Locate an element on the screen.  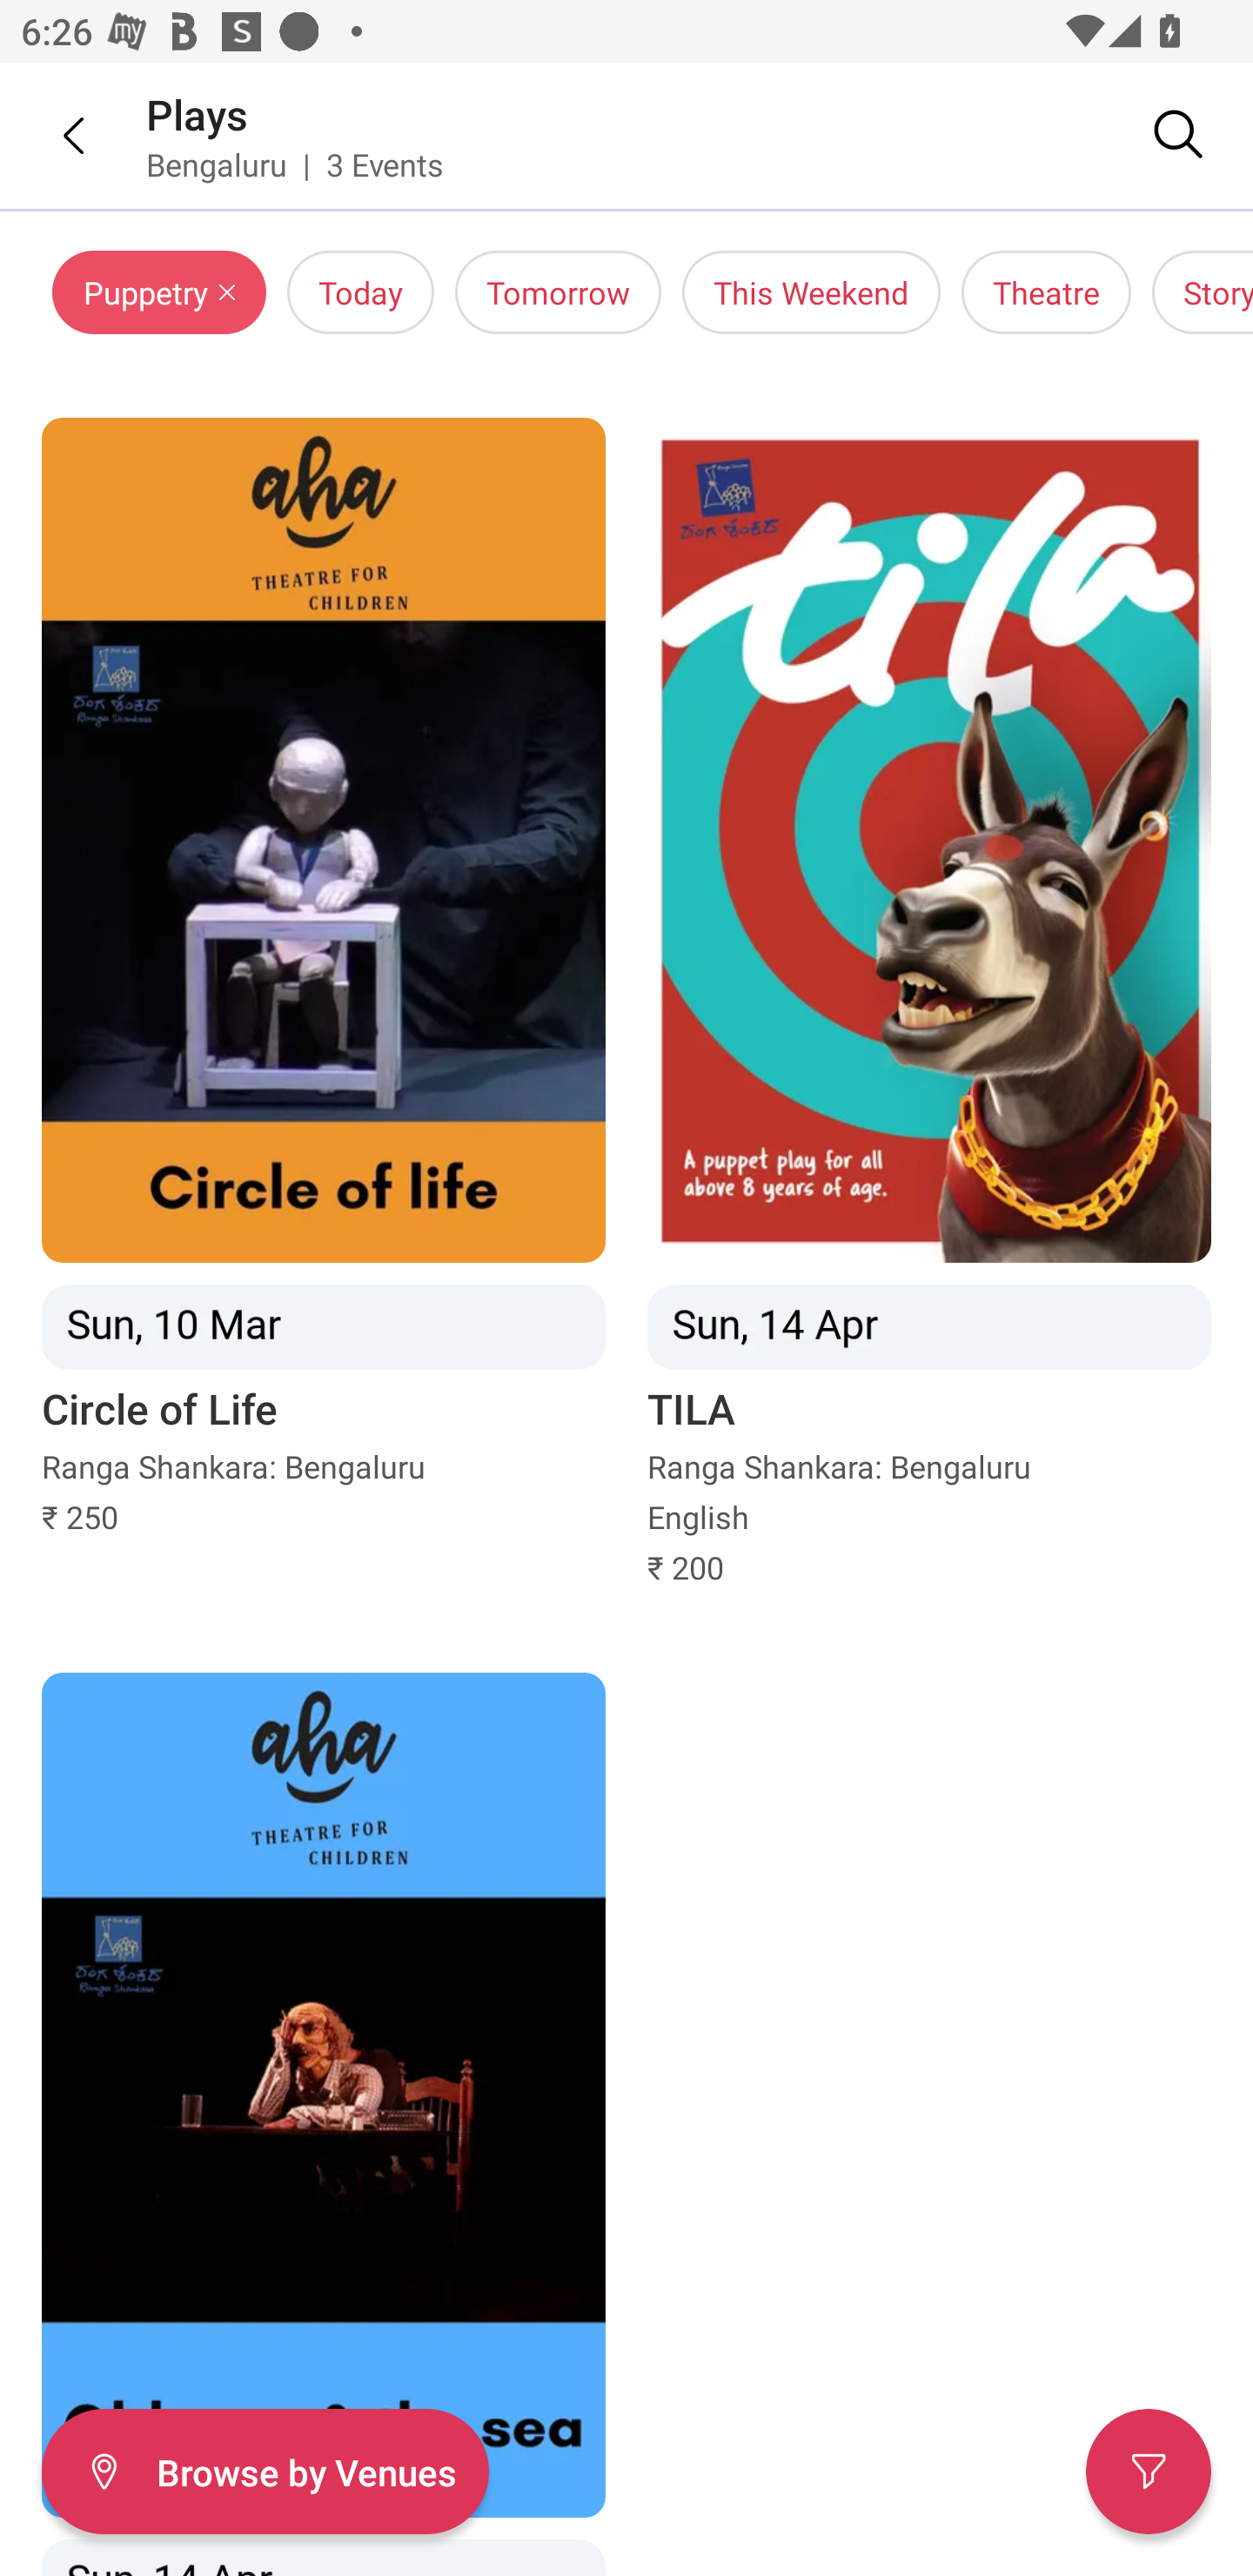
Plays is located at coordinates (197, 113).